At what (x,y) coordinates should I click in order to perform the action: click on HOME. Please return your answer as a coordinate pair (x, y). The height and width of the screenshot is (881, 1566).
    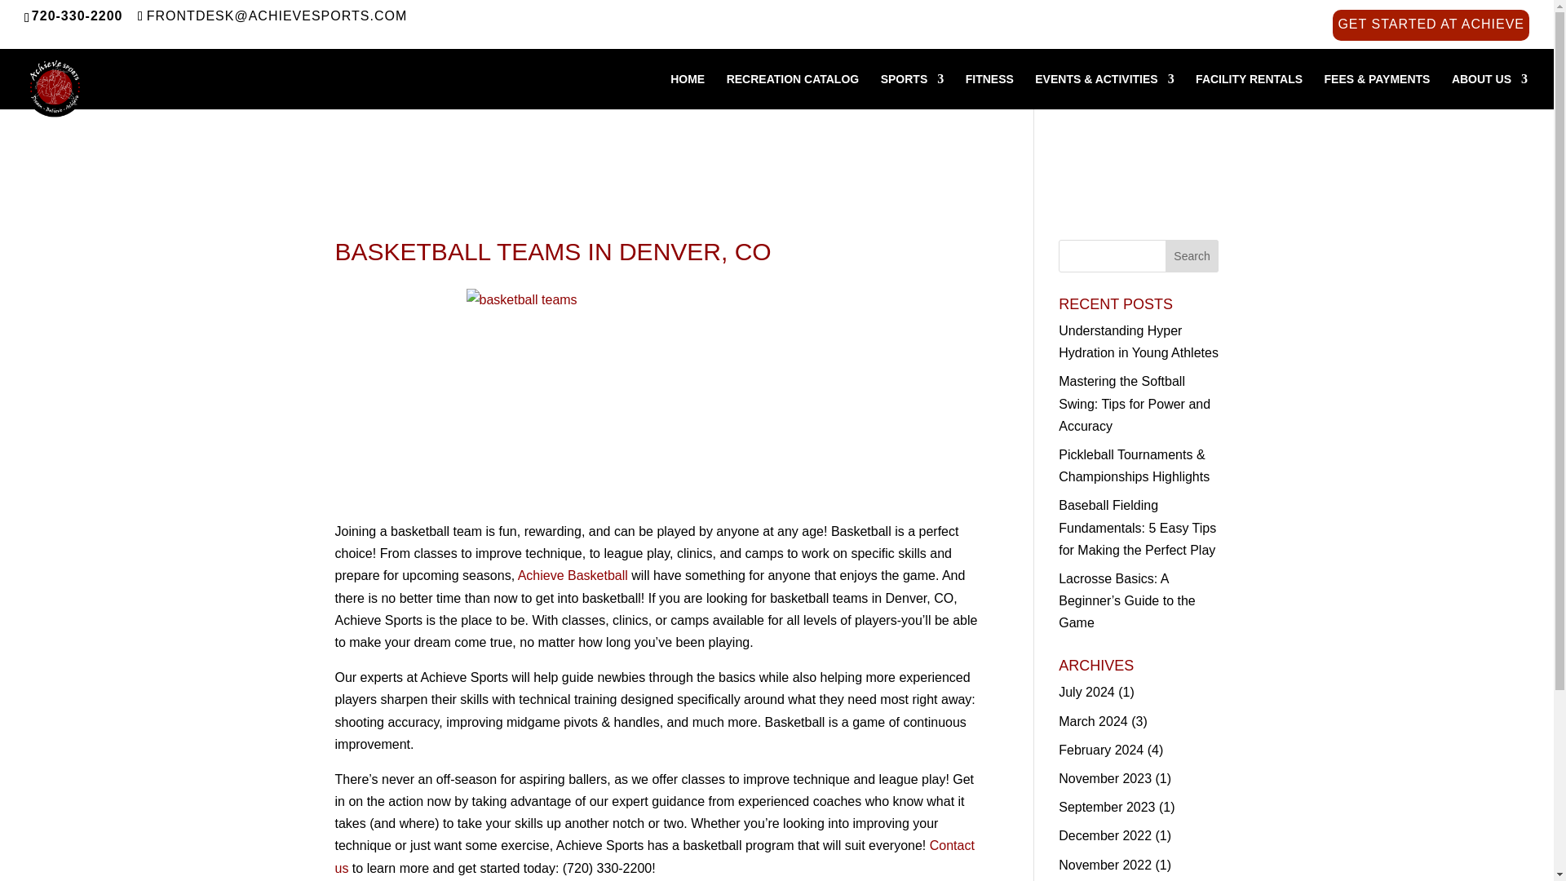
    Looking at the image, I should click on (687, 91).